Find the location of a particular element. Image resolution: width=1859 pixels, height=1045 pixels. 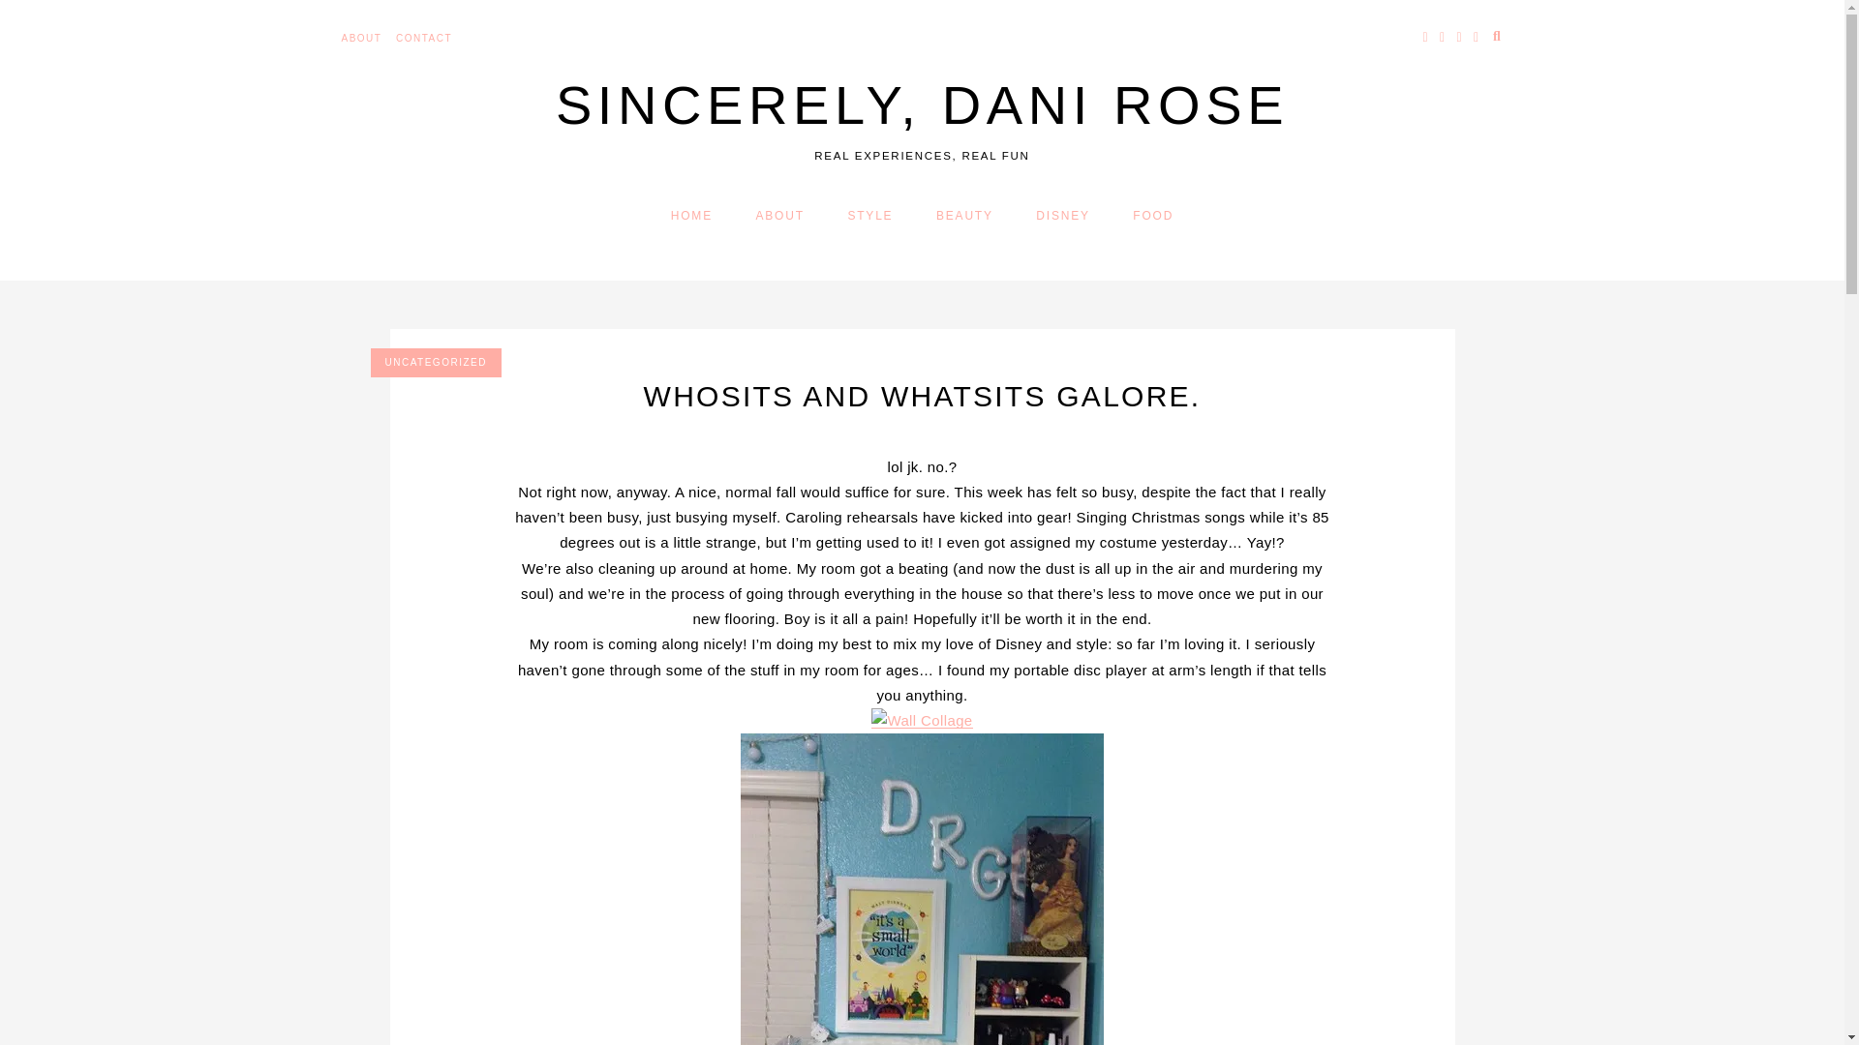

ABOUT is located at coordinates (780, 216).